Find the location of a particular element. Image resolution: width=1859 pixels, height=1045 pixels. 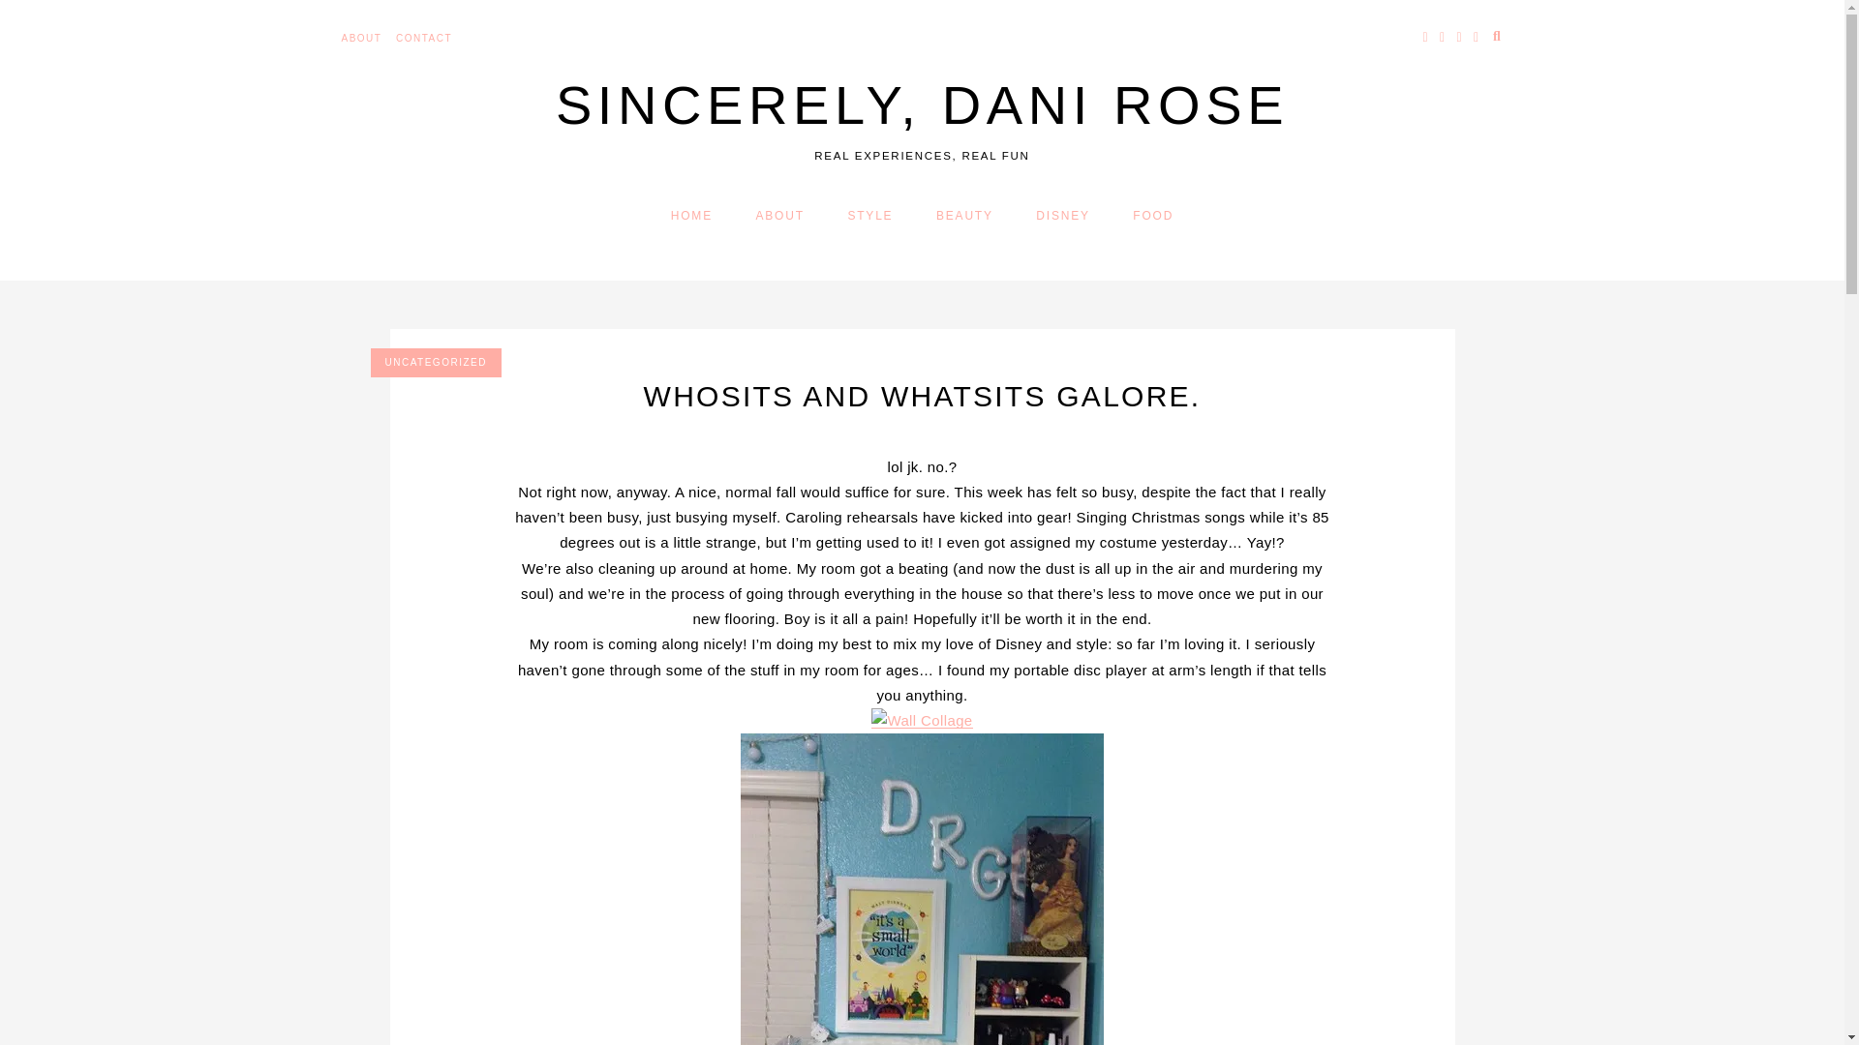

ABOUT is located at coordinates (780, 216).